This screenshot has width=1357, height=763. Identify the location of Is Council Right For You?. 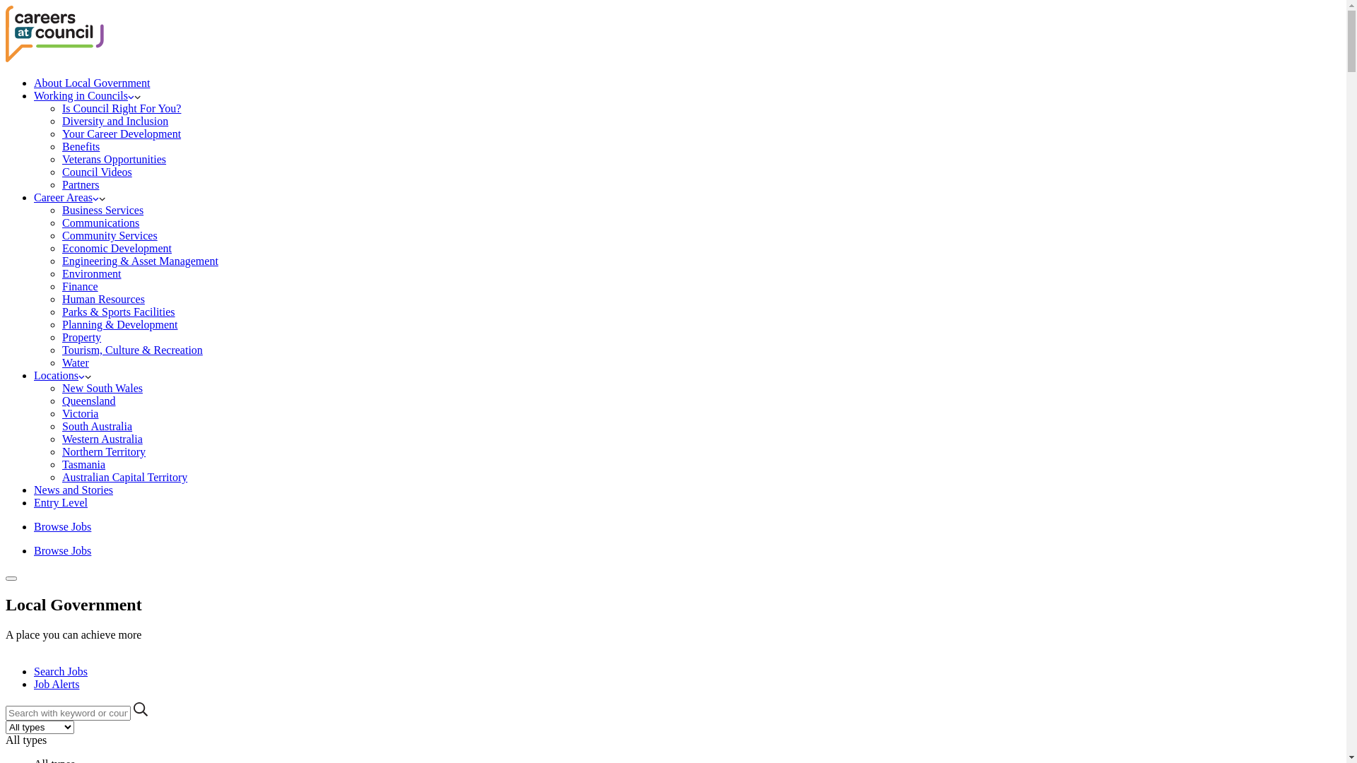
(122, 109).